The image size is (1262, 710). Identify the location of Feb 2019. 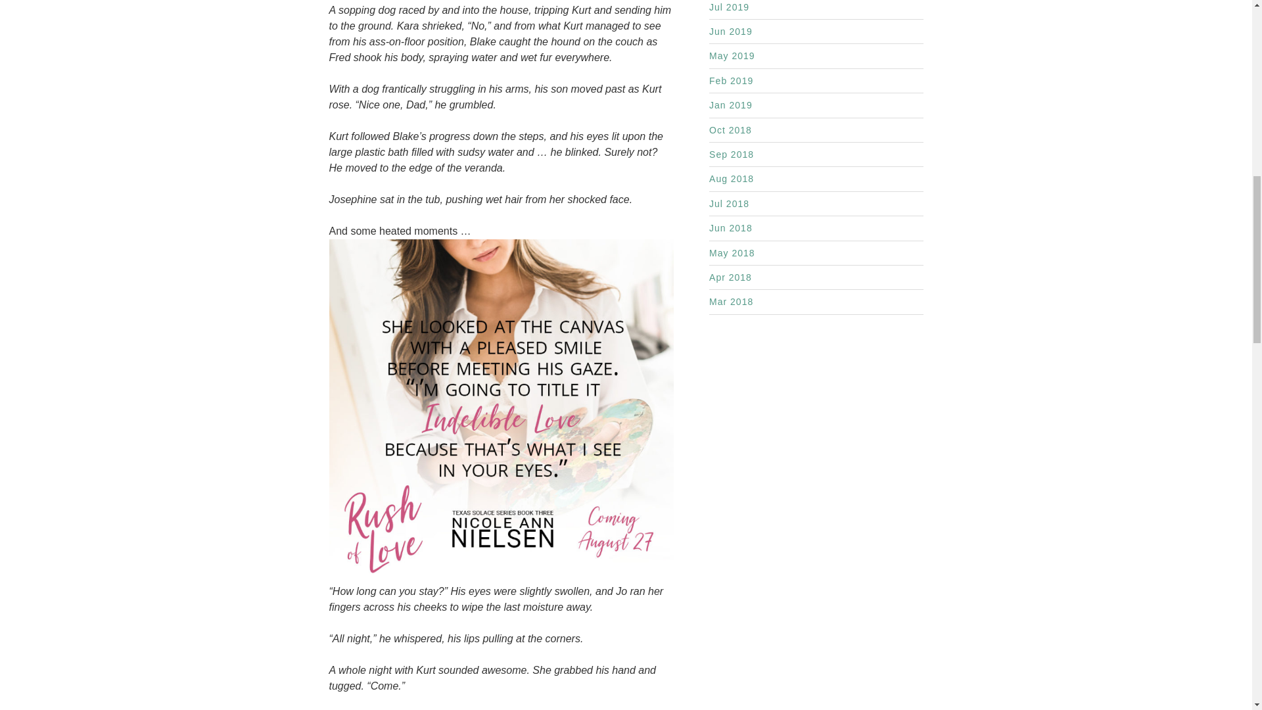
(731, 80).